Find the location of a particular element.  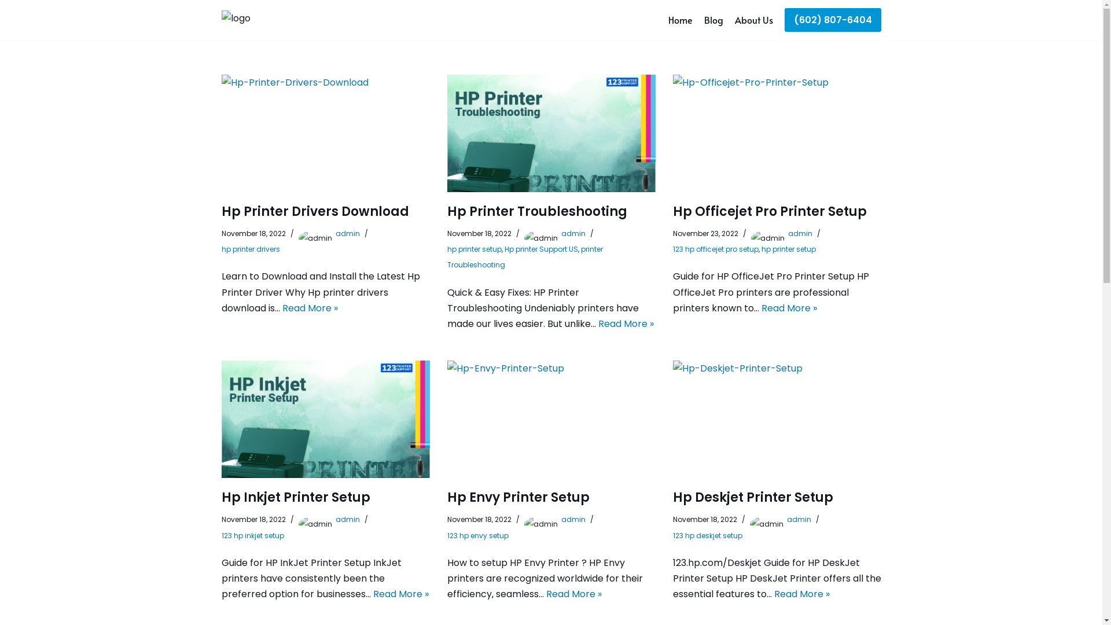

Hp Printer Drivers Download is located at coordinates (315, 212).